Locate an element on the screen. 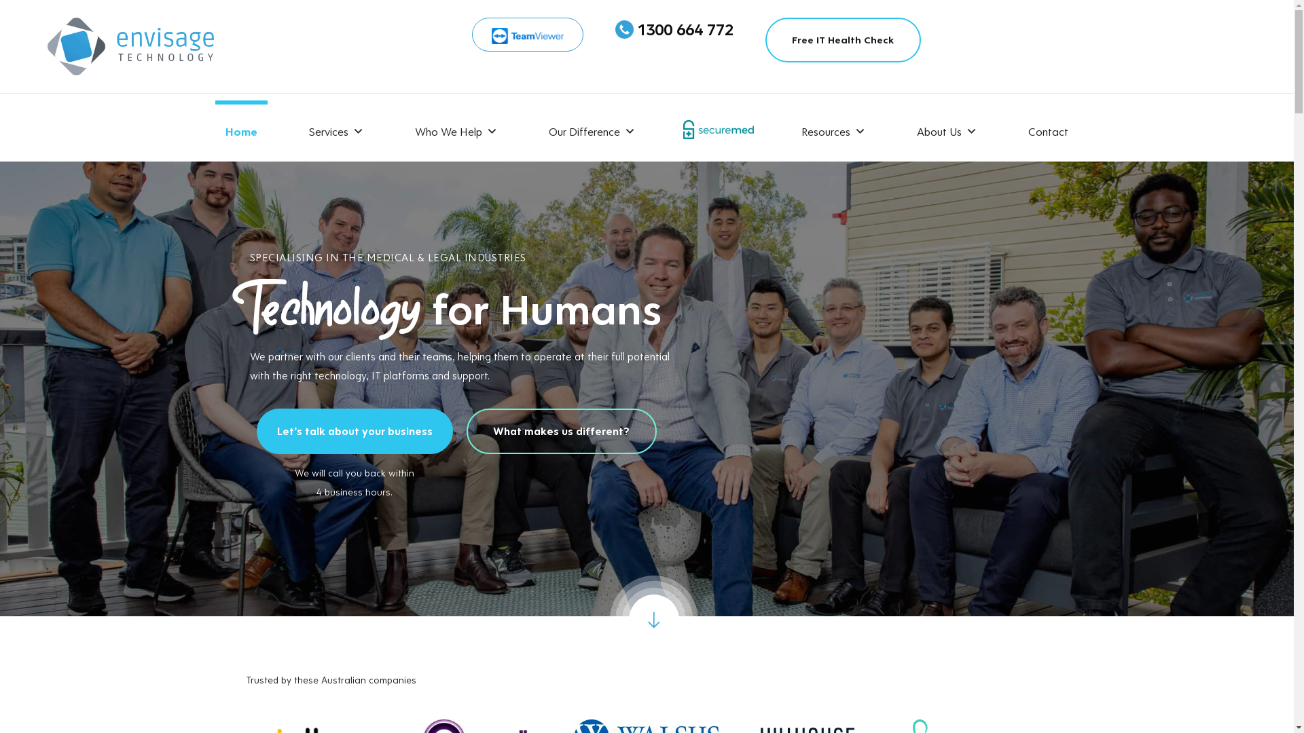  Resources is located at coordinates (834, 128).